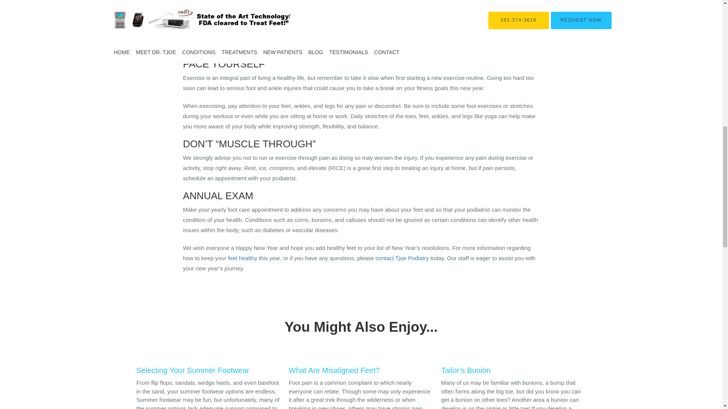 The height and width of the screenshot is (409, 728). Describe the element at coordinates (243, 258) in the screenshot. I see `feet healthy` at that location.